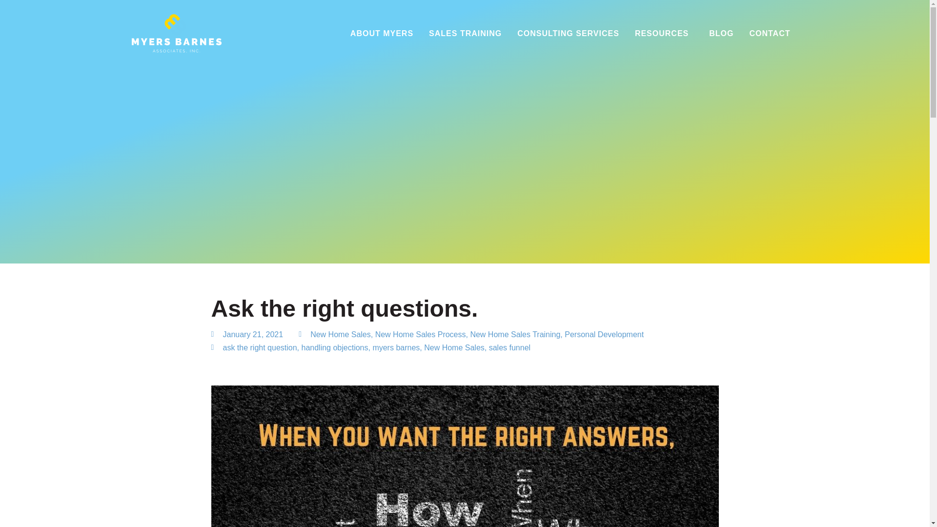 The width and height of the screenshot is (937, 527). Describe the element at coordinates (334, 347) in the screenshot. I see `handling objections` at that location.